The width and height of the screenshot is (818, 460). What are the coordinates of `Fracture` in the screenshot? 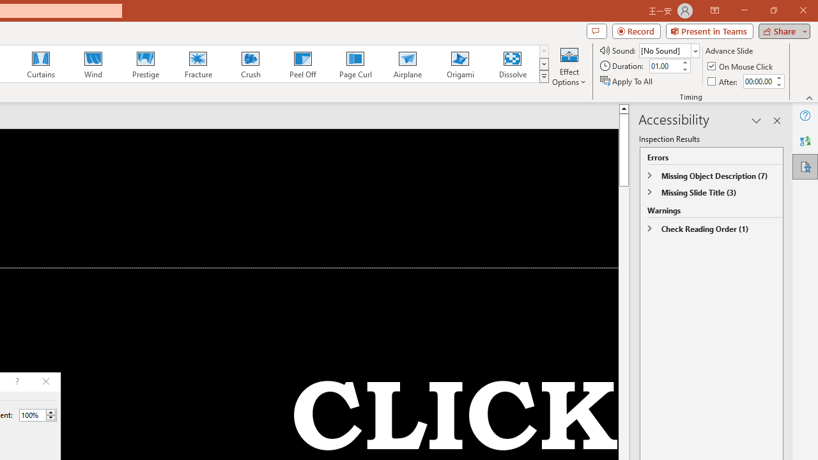 It's located at (197, 64).